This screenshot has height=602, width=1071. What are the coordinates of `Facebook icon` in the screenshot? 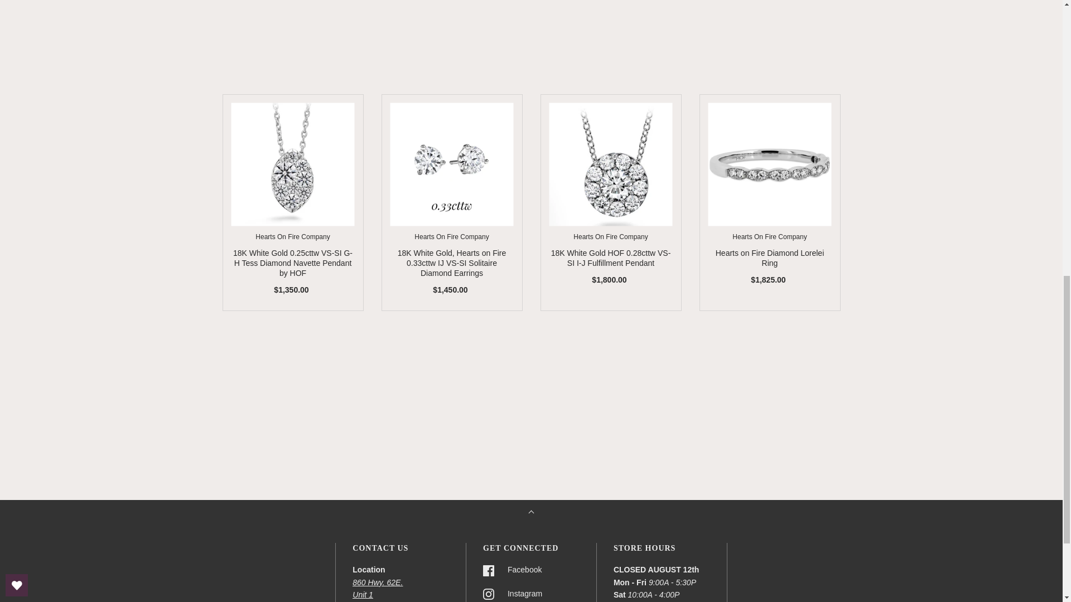 It's located at (488, 571).